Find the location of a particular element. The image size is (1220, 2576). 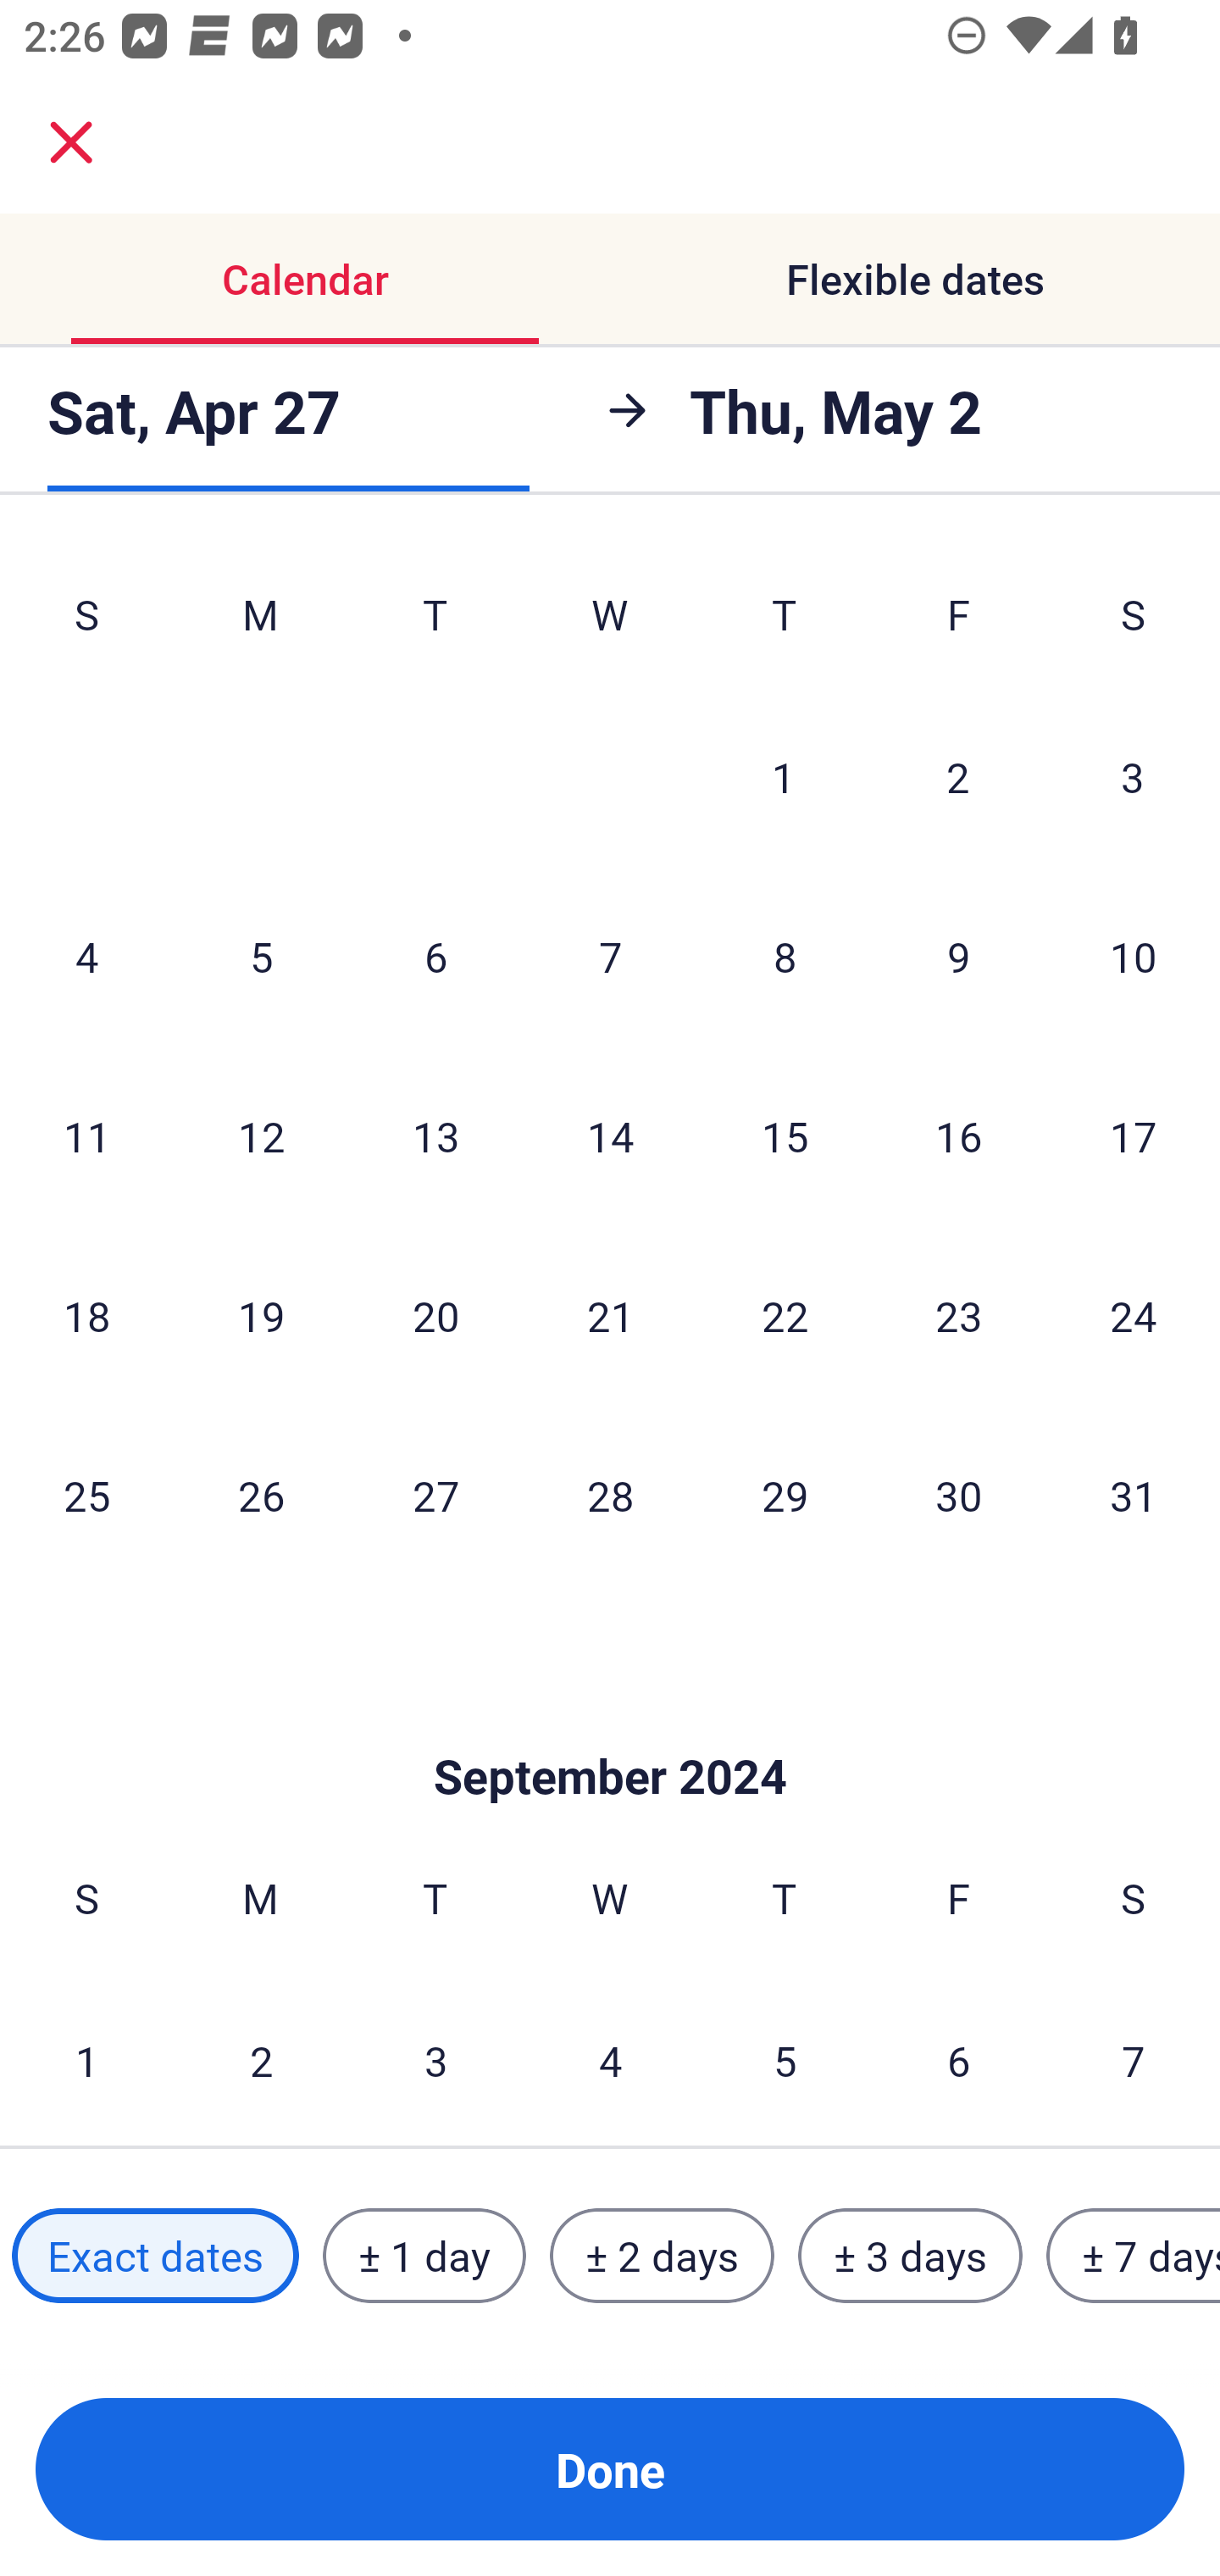

24 Saturday, August 24, 2024 is located at coordinates (1134, 1315).